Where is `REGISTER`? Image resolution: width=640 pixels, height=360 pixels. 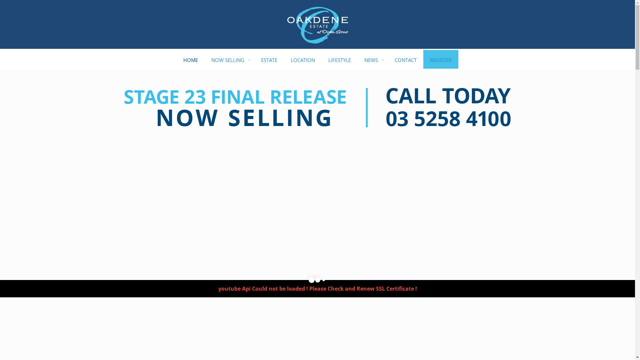
REGISTER is located at coordinates (441, 60).